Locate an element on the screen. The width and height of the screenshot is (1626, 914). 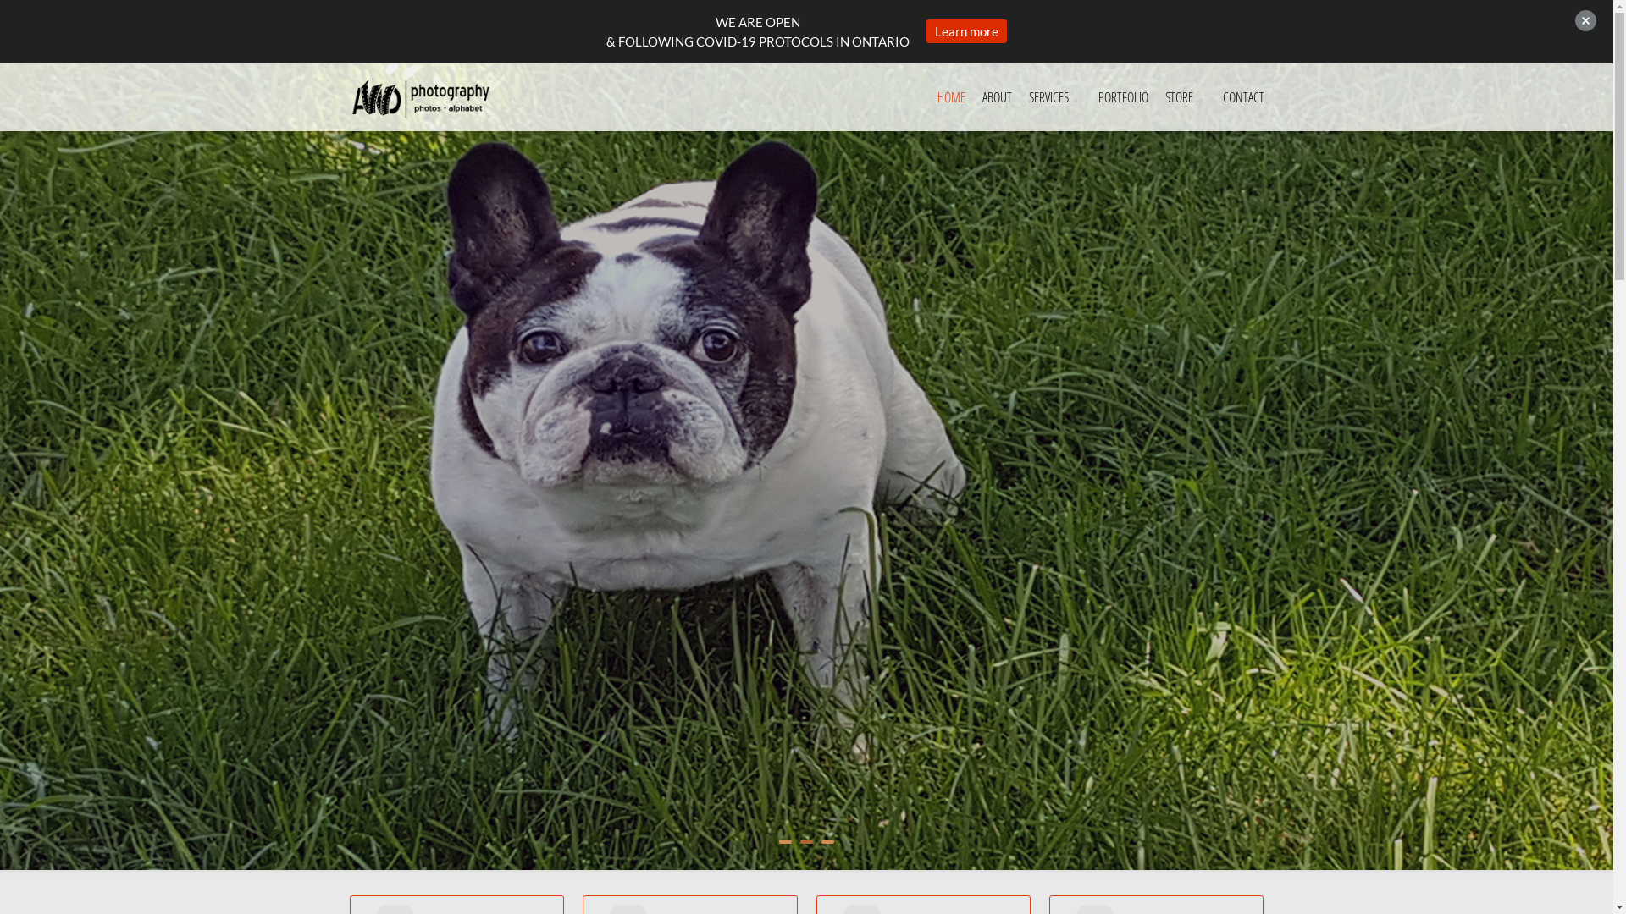
Learn more is located at coordinates (967, 31).